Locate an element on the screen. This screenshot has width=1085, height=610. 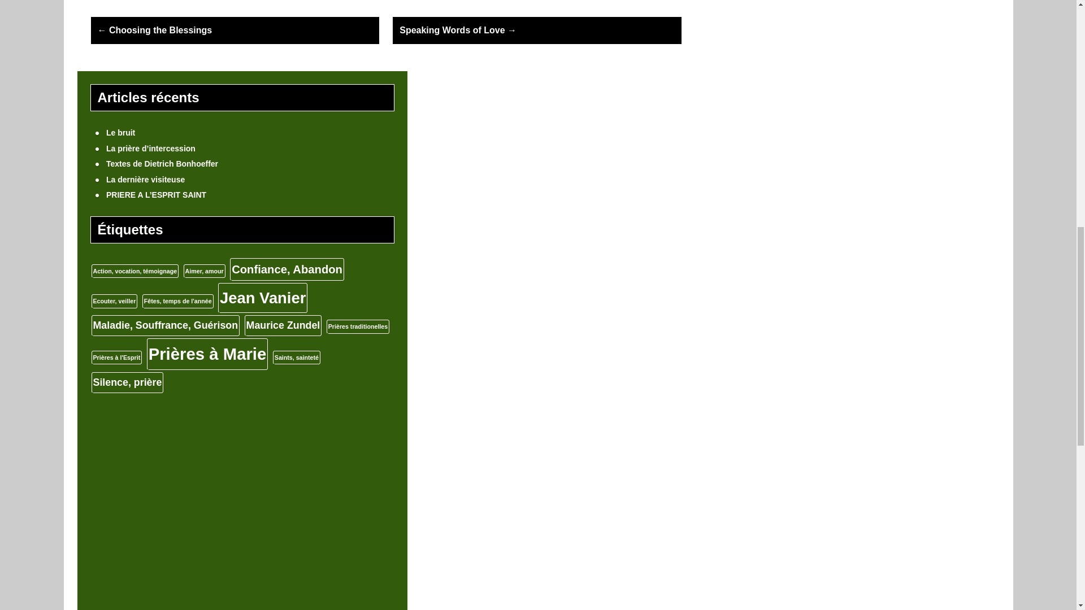
novembre 2021 is located at coordinates (771, 84).